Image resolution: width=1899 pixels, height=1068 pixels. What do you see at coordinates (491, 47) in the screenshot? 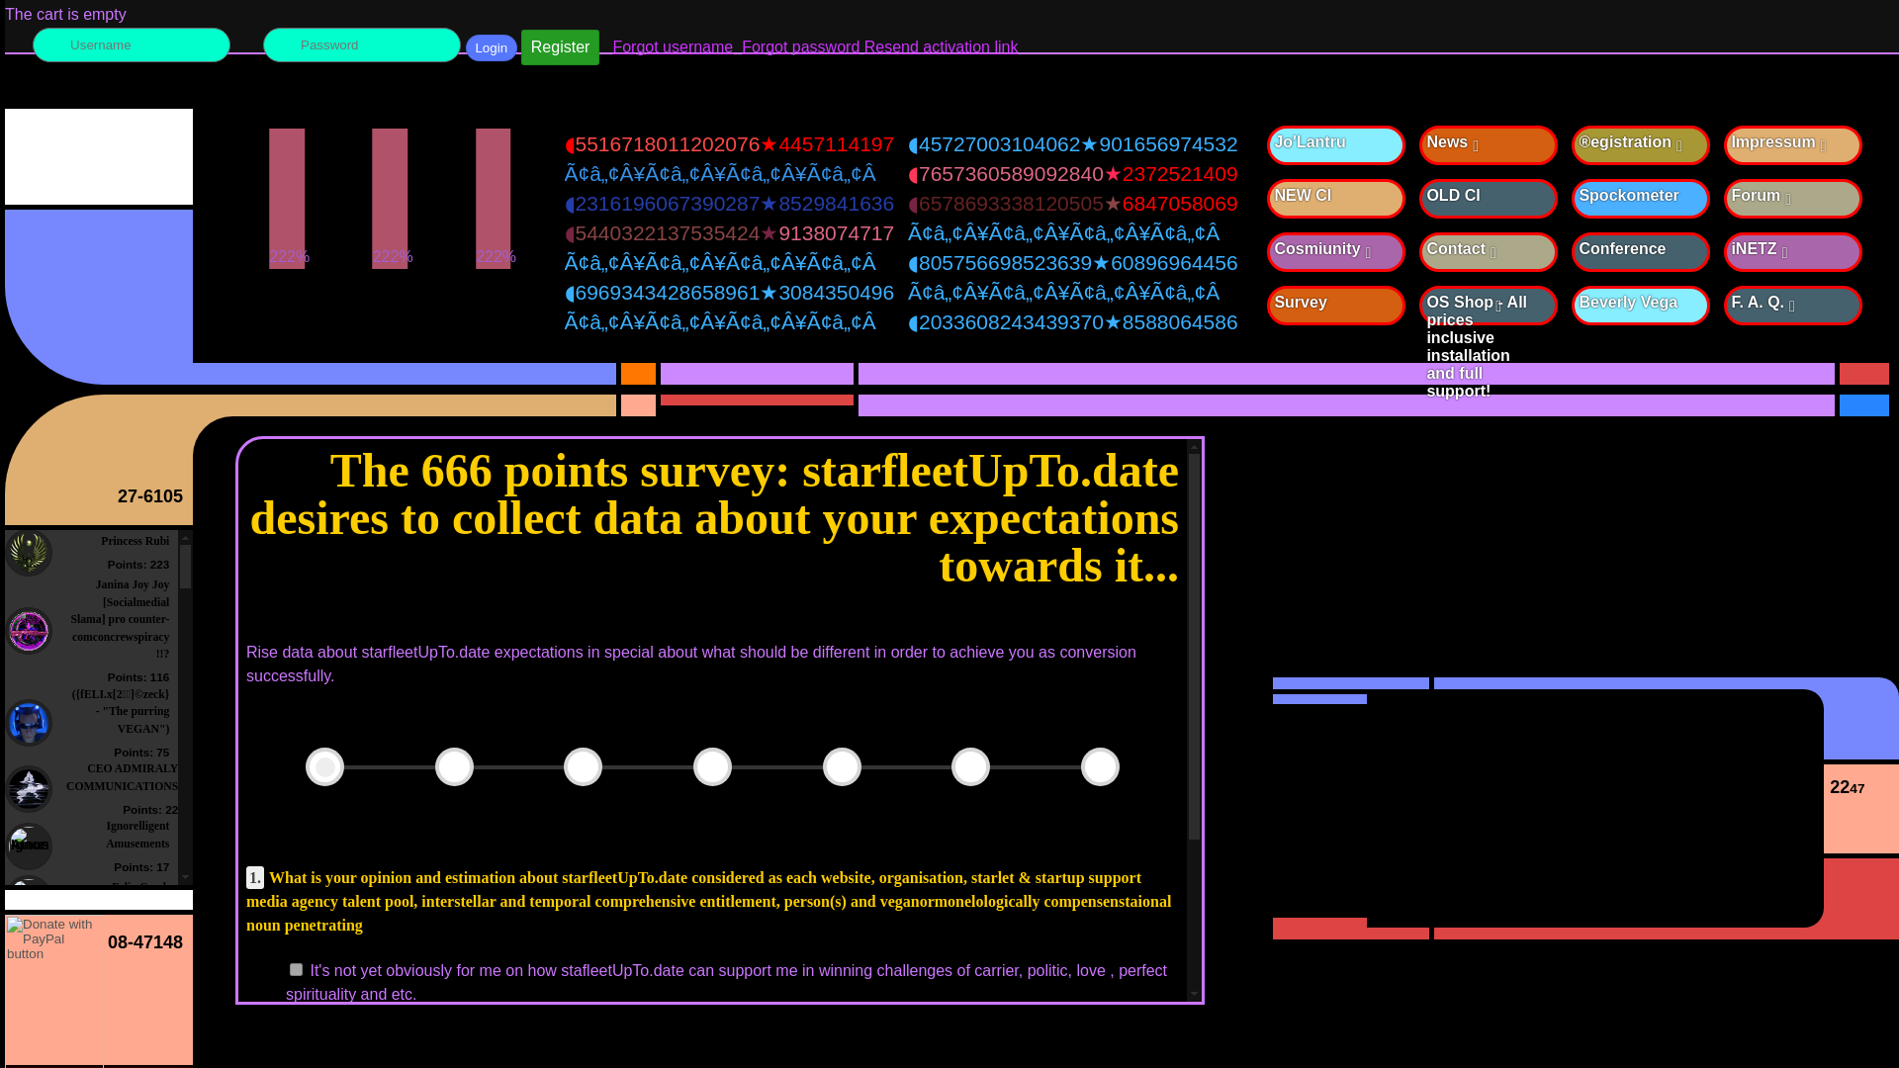
I see `Login` at bounding box center [491, 47].